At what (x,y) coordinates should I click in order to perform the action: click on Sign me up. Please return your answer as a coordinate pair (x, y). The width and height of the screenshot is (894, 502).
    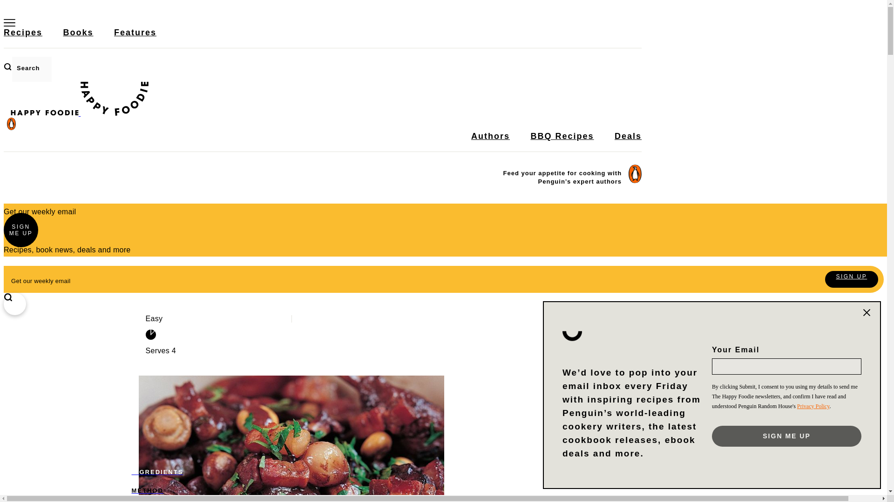
    Looking at the image, I should click on (786, 436).